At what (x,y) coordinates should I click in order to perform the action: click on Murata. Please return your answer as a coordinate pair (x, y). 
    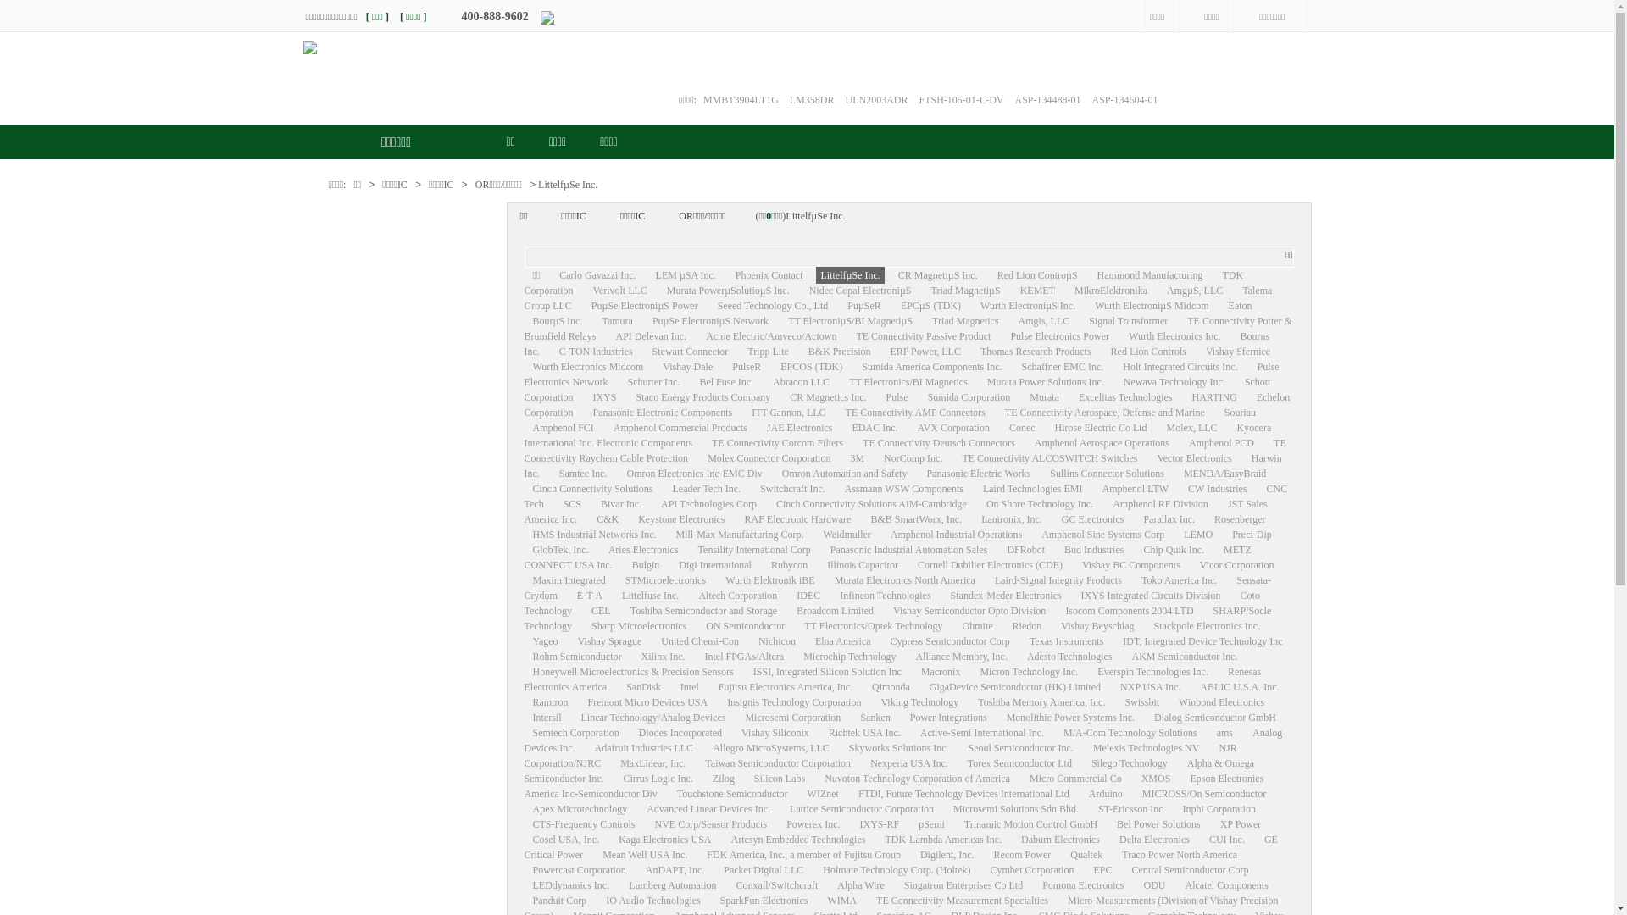
    Looking at the image, I should click on (1044, 397).